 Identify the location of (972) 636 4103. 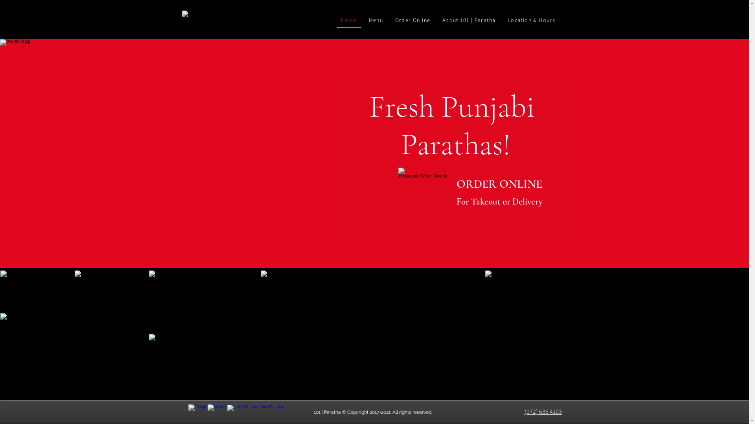
(543, 411).